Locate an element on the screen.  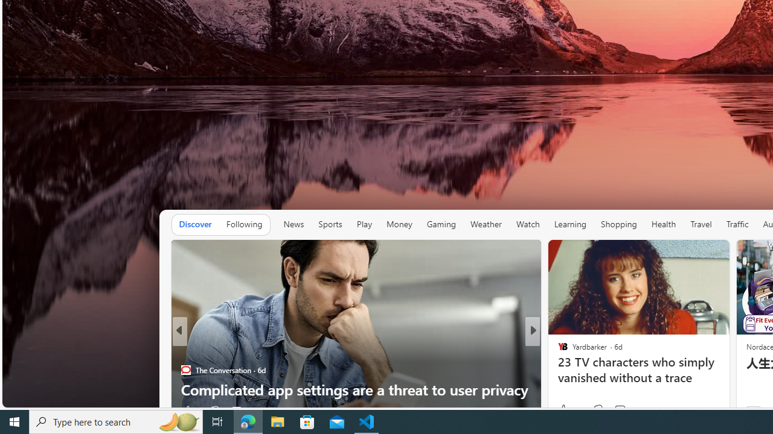
8 Like is located at coordinates (562, 410).